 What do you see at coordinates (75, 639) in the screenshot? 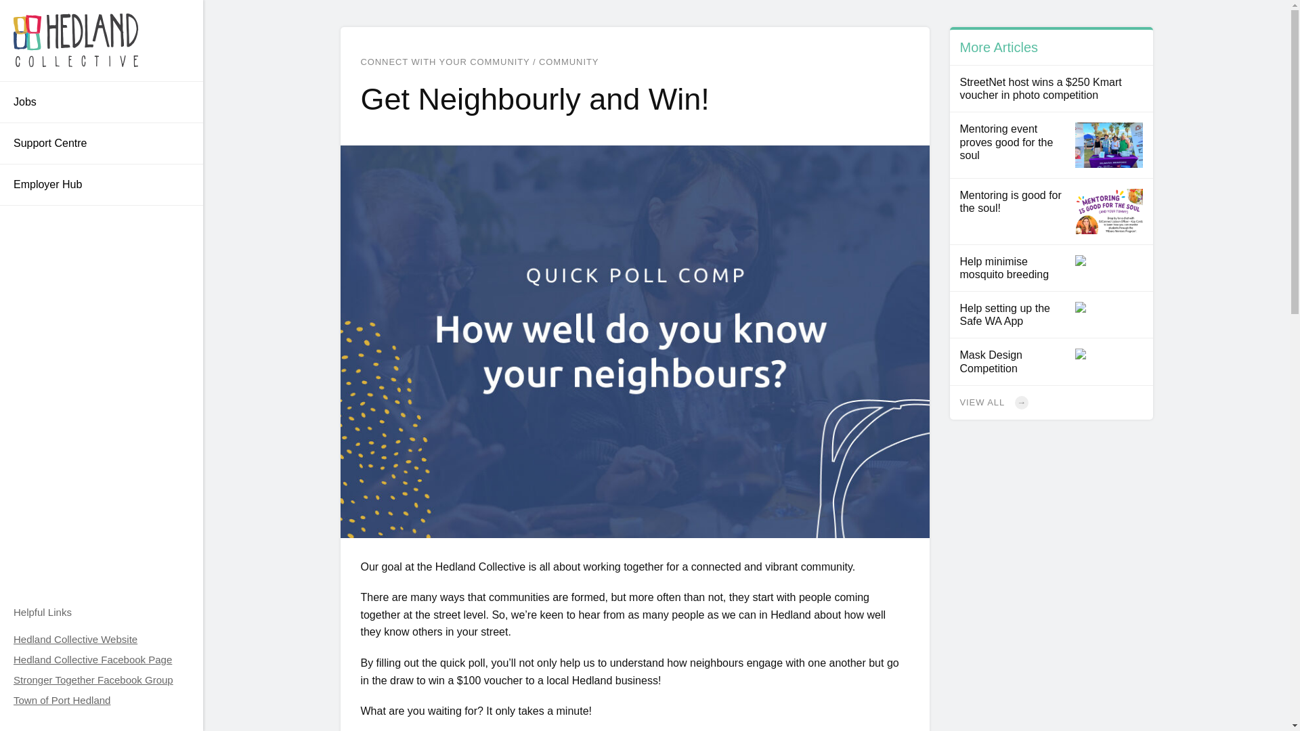
I see `Hedland Collective Website` at bounding box center [75, 639].